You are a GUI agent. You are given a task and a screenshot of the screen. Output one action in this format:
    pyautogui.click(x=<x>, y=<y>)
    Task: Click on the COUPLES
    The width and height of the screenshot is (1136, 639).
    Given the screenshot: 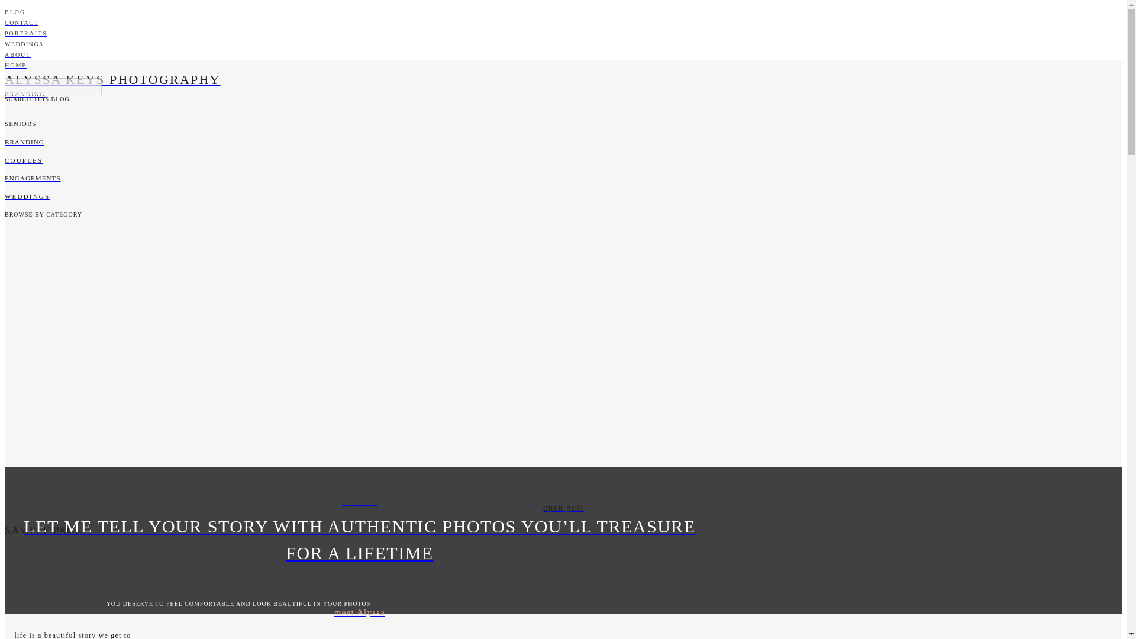 What is the action you would take?
    pyautogui.click(x=359, y=161)
    